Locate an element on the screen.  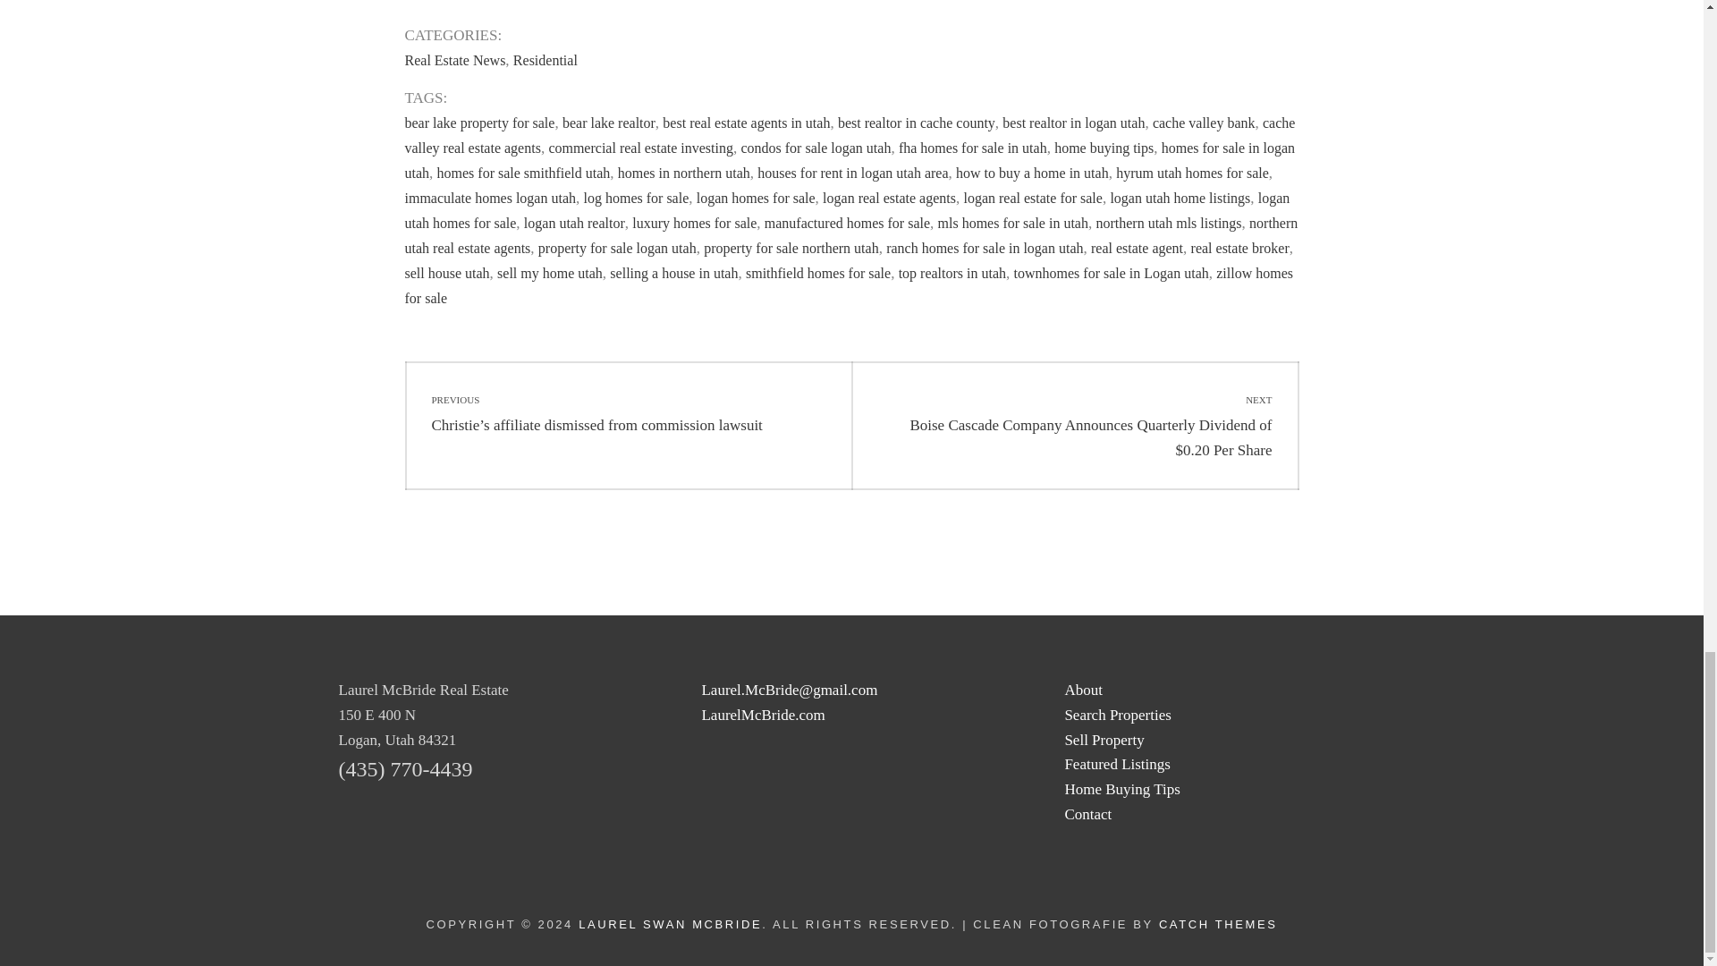
bear lake property for sale is located at coordinates (479, 122).